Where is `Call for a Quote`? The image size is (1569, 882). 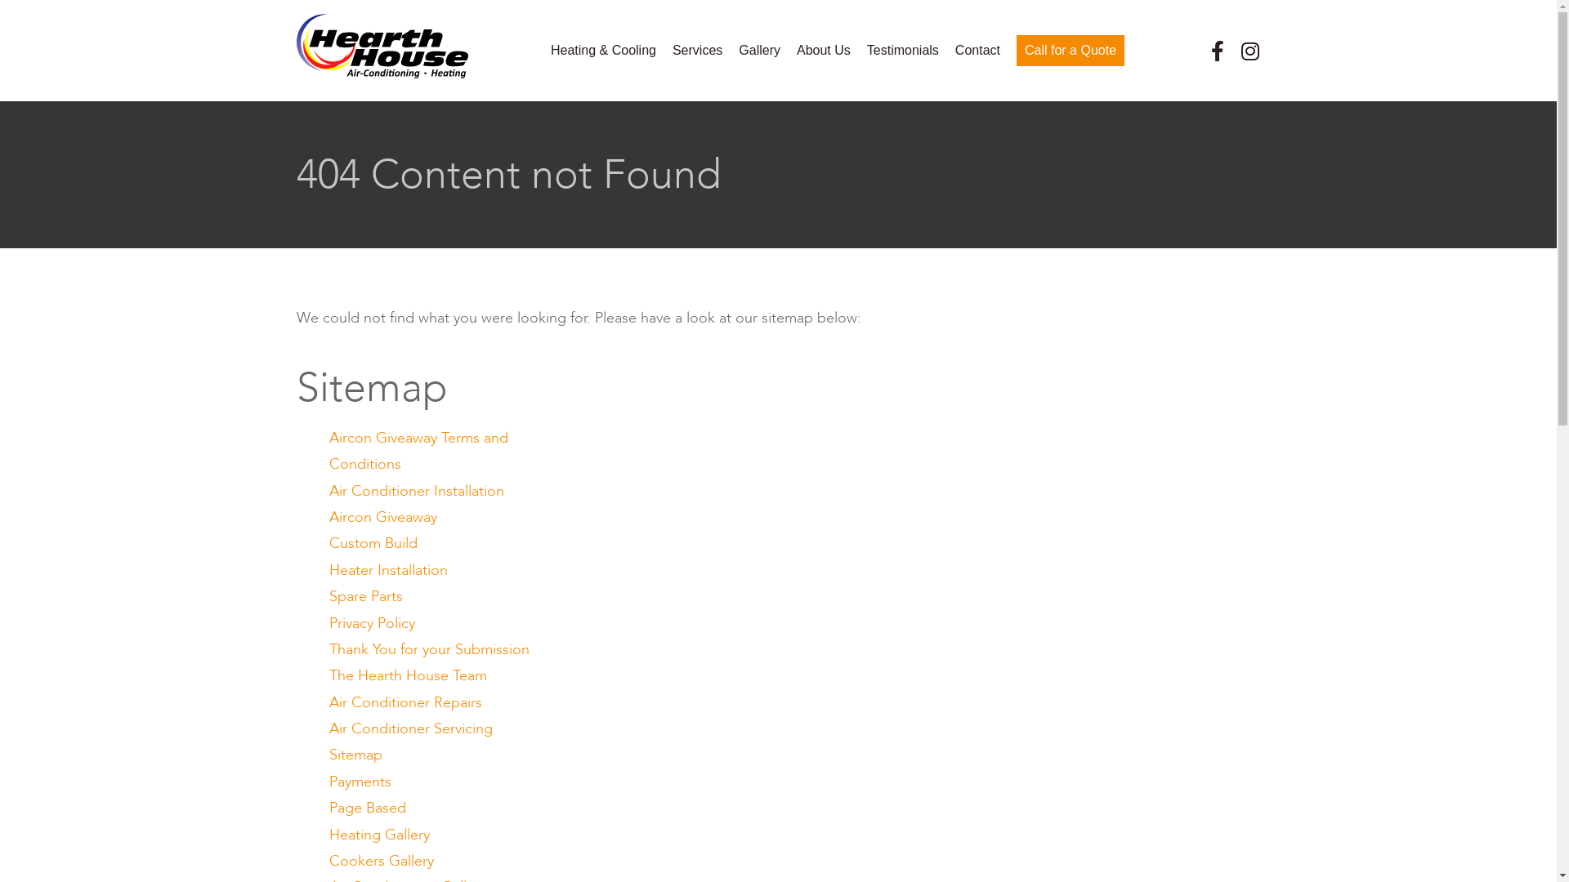 Call for a Quote is located at coordinates (1071, 51).